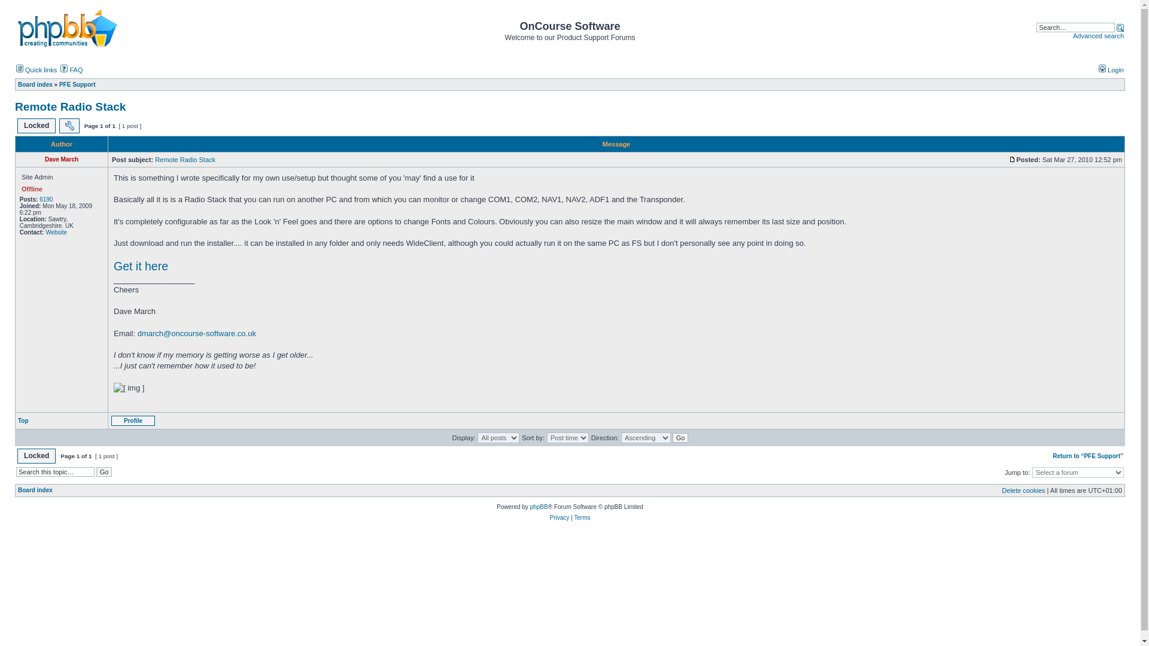 The width and height of the screenshot is (1149, 646). I want to click on Dave March, so click(61, 159).